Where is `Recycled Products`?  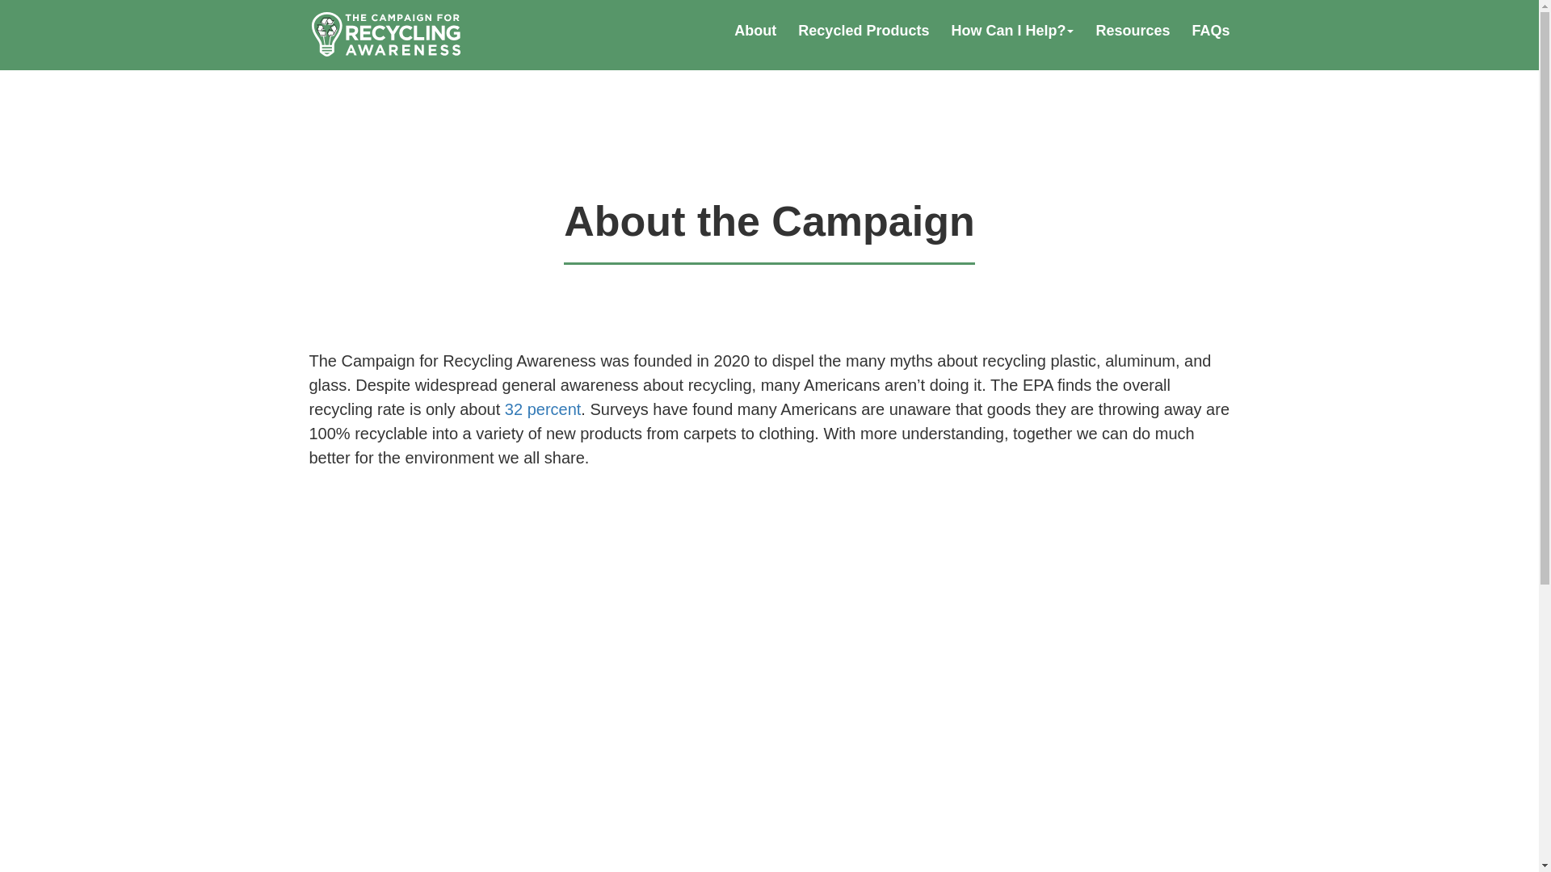 Recycled Products is located at coordinates (864, 31).